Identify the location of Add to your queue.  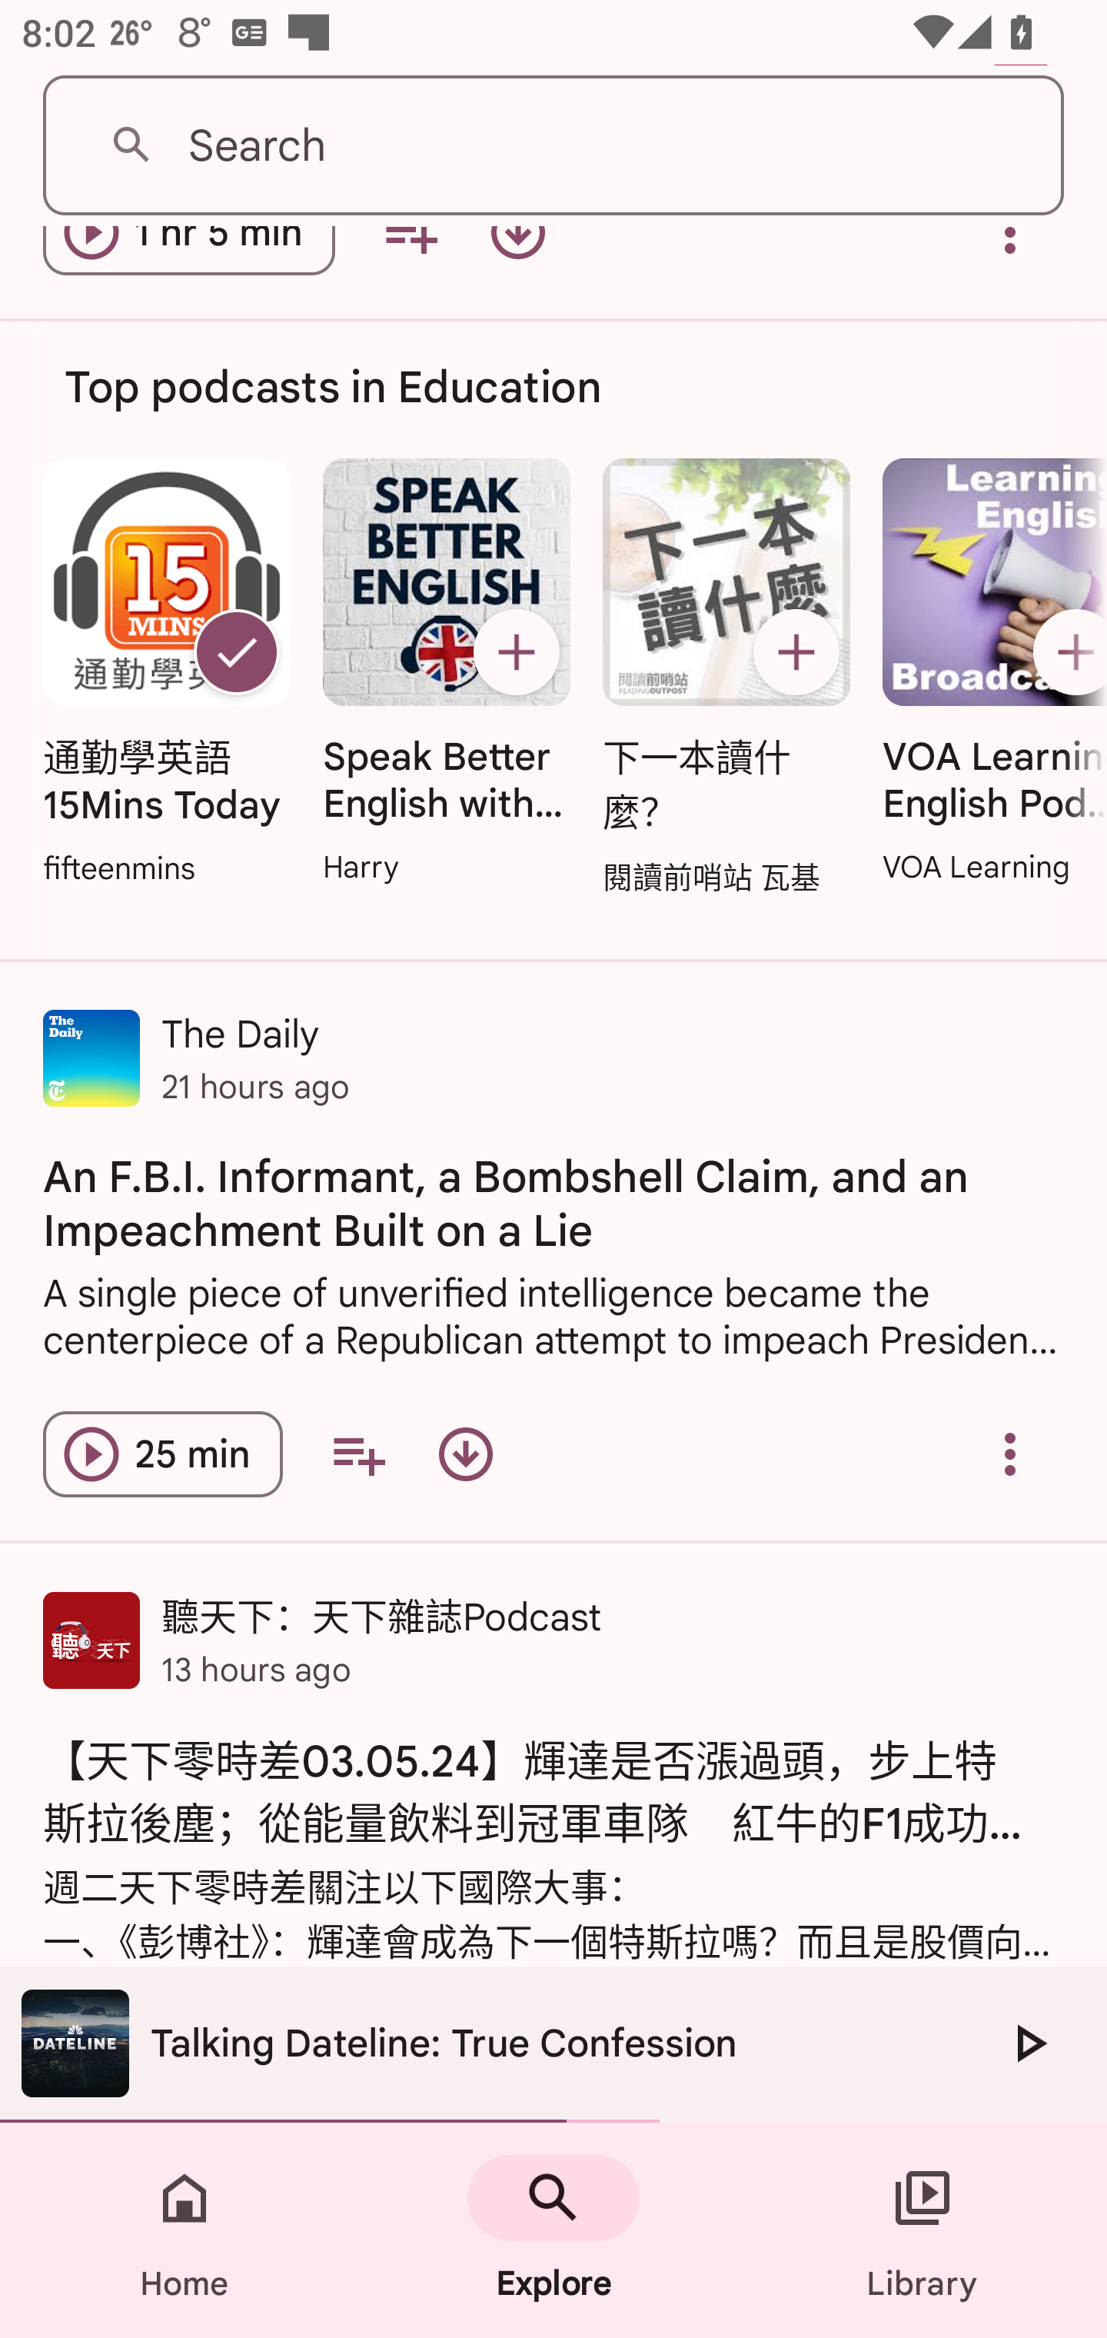
(358, 1454).